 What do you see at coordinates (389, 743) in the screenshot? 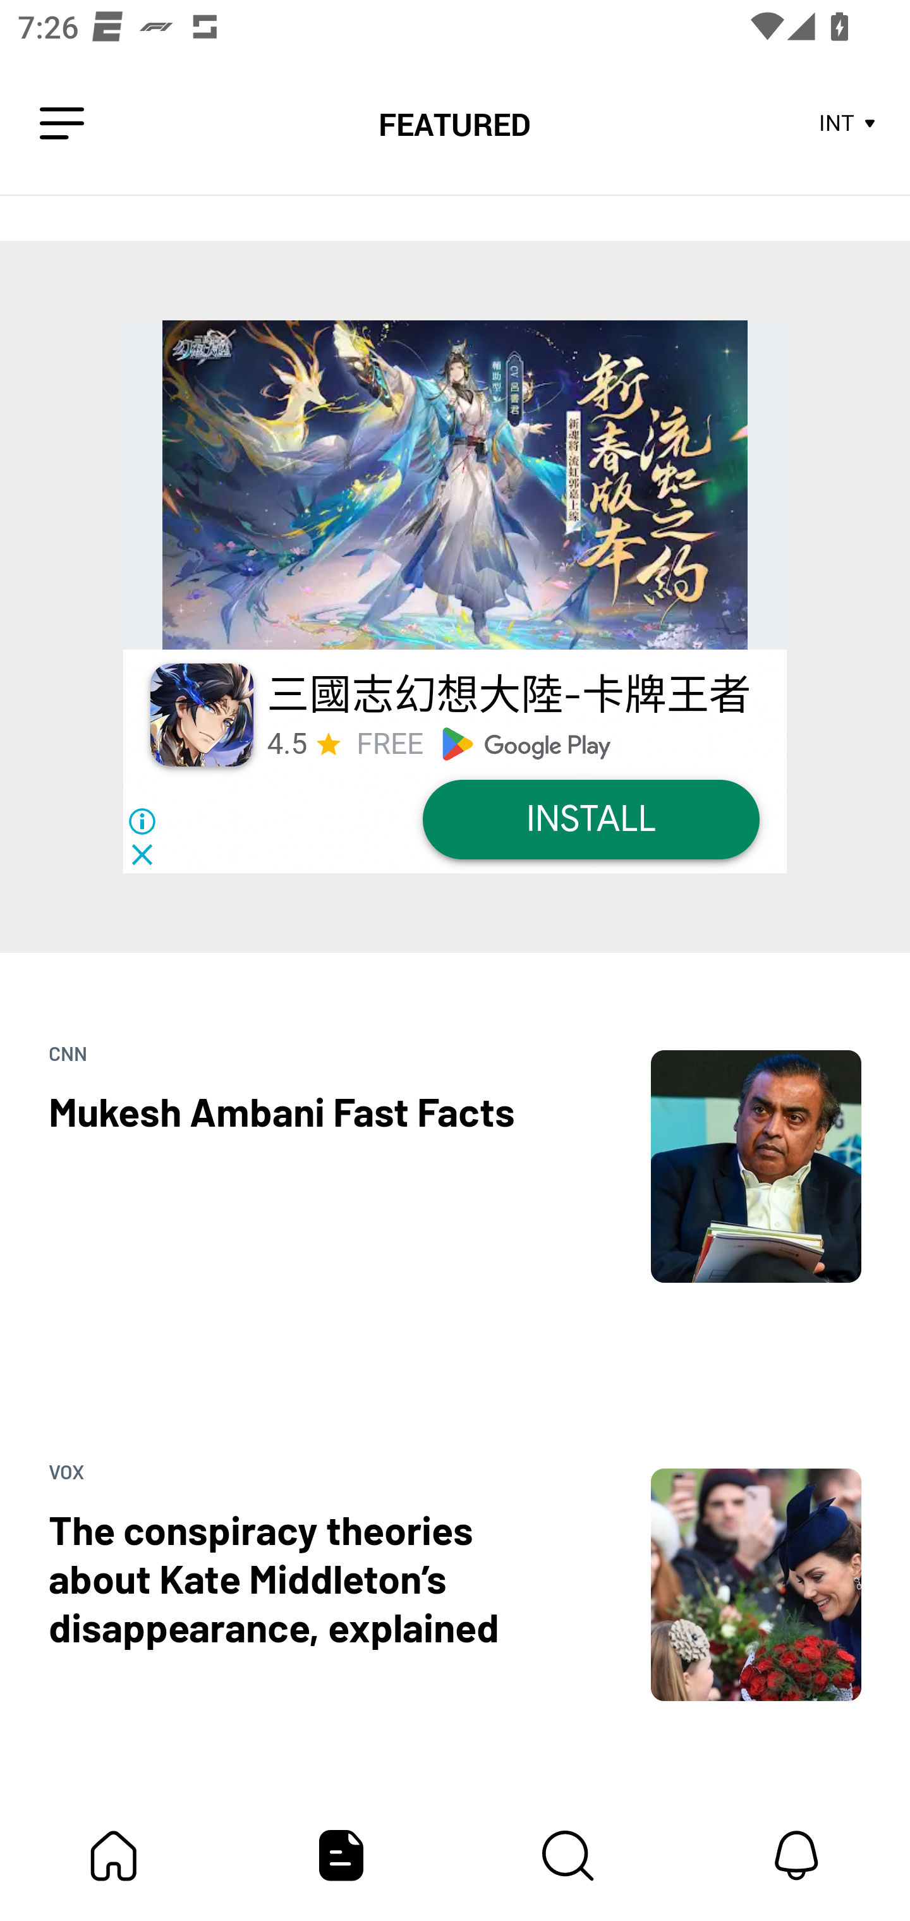
I see `FREE` at bounding box center [389, 743].